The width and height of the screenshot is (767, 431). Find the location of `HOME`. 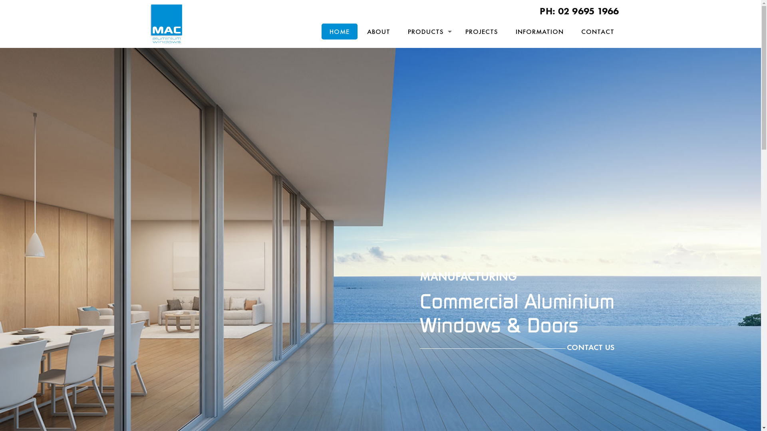

HOME is located at coordinates (340, 32).